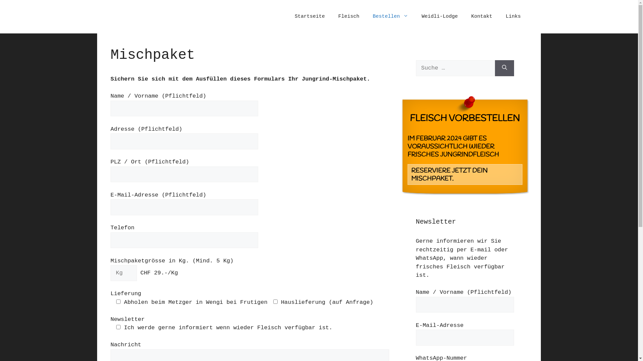  What do you see at coordinates (513, 17) in the screenshot?
I see `Links` at bounding box center [513, 17].